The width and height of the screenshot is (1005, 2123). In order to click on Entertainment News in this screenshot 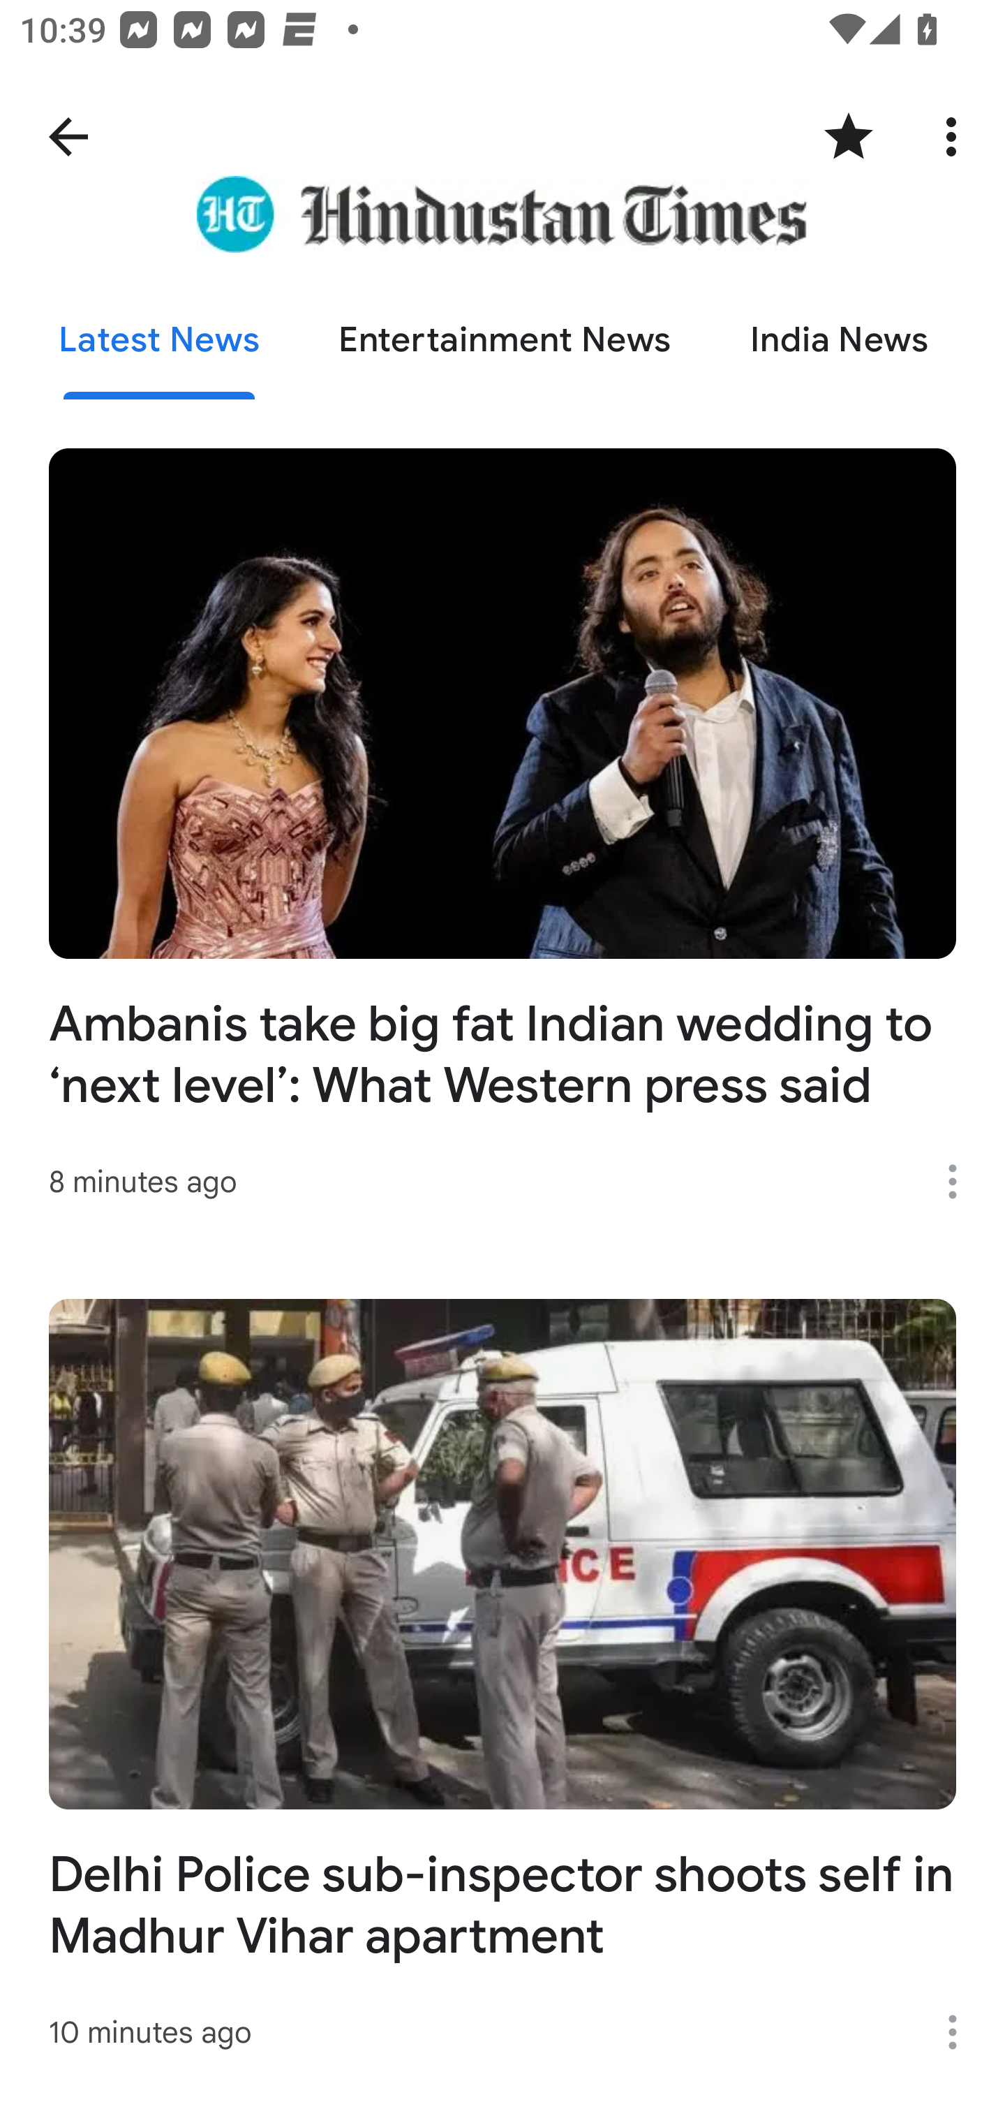, I will do `click(505, 341)`.